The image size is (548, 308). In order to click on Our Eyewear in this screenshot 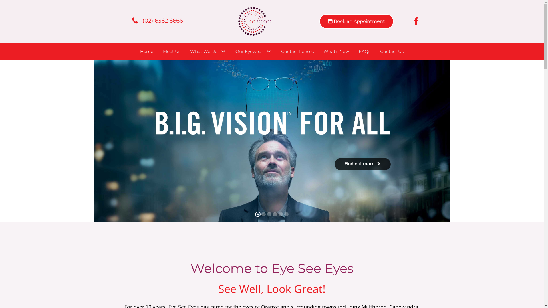, I will do `click(253, 52)`.